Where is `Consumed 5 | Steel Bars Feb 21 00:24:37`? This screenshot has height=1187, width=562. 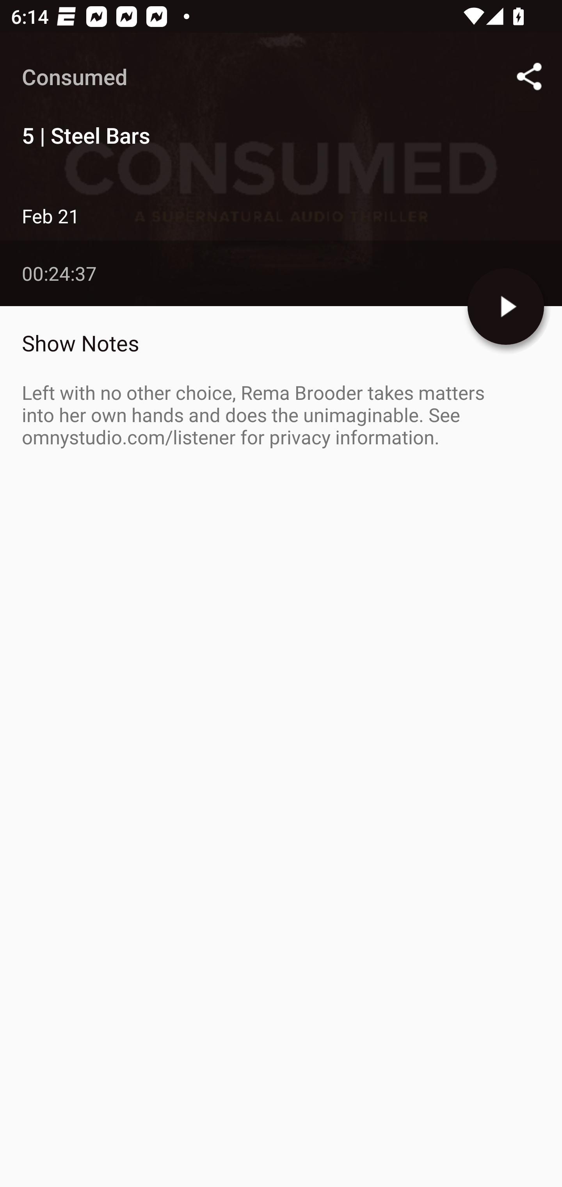
Consumed 5 | Steel Bars Feb 21 00:24:37 is located at coordinates (281, 169).